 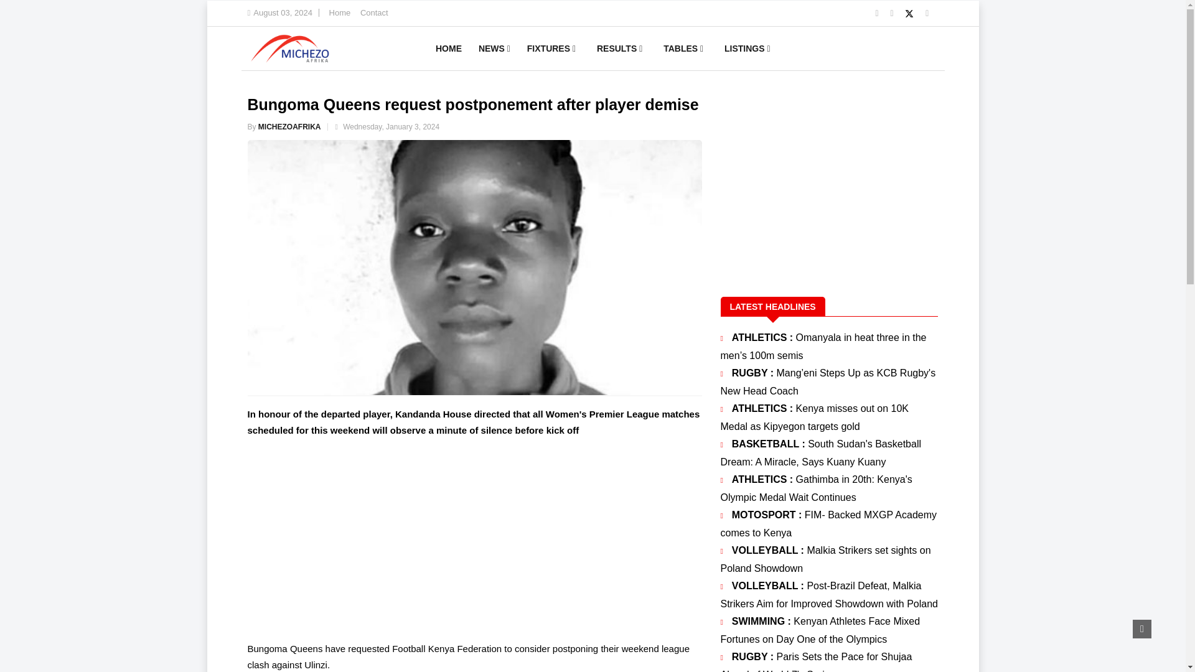 I want to click on Home, so click(x=340, y=12).